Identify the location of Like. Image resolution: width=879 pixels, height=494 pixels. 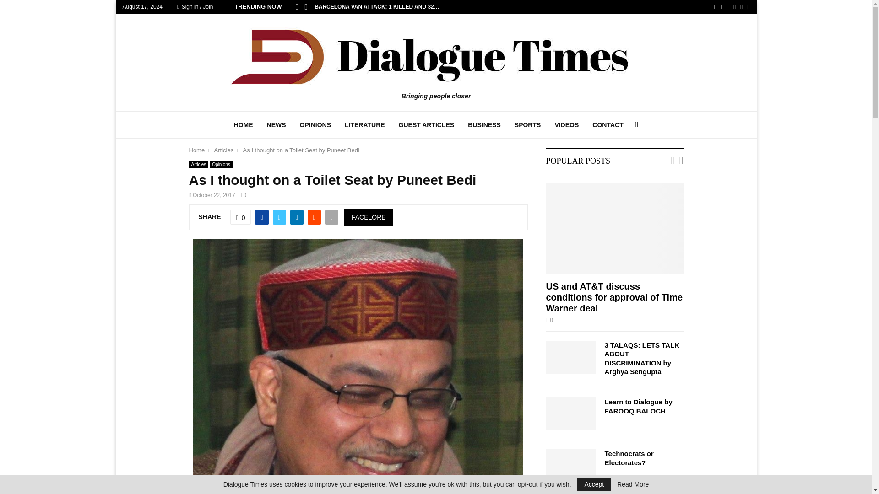
(241, 217).